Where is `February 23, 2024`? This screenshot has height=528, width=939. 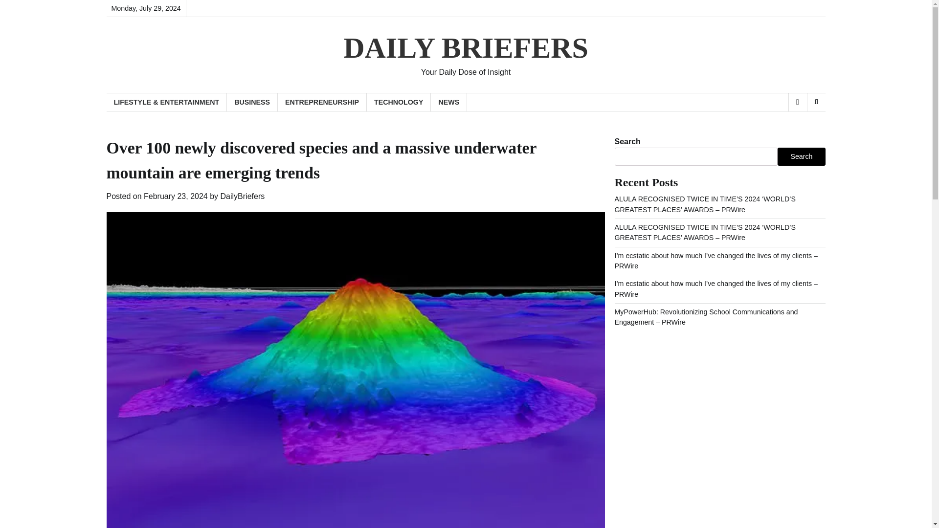 February 23, 2024 is located at coordinates (175, 197).